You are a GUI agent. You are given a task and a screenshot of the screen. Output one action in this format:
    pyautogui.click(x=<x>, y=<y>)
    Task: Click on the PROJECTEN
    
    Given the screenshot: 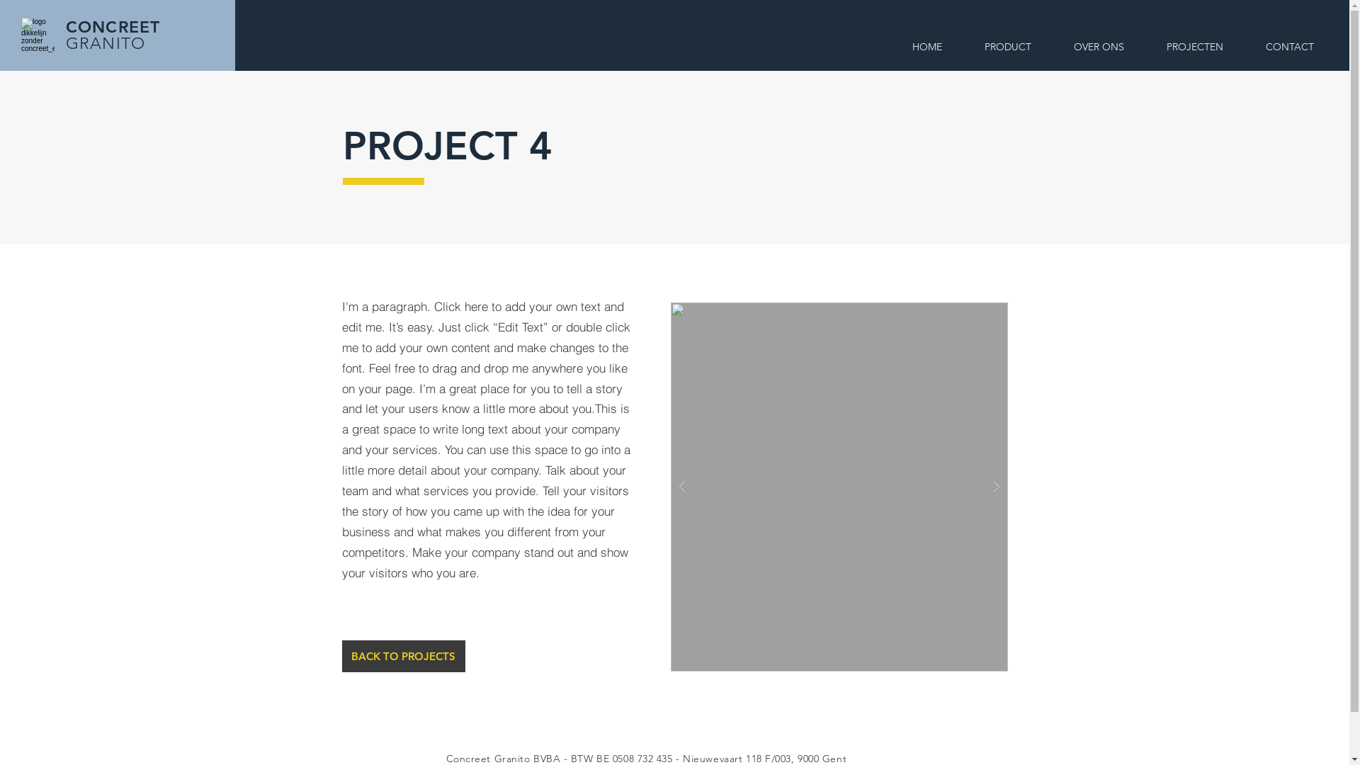 What is the action you would take?
    pyautogui.click(x=1195, y=47)
    